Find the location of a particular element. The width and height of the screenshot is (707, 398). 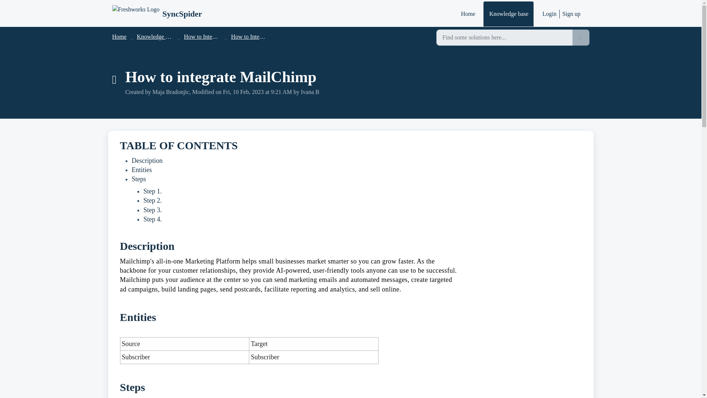

How to Integrate is located at coordinates (251, 36).